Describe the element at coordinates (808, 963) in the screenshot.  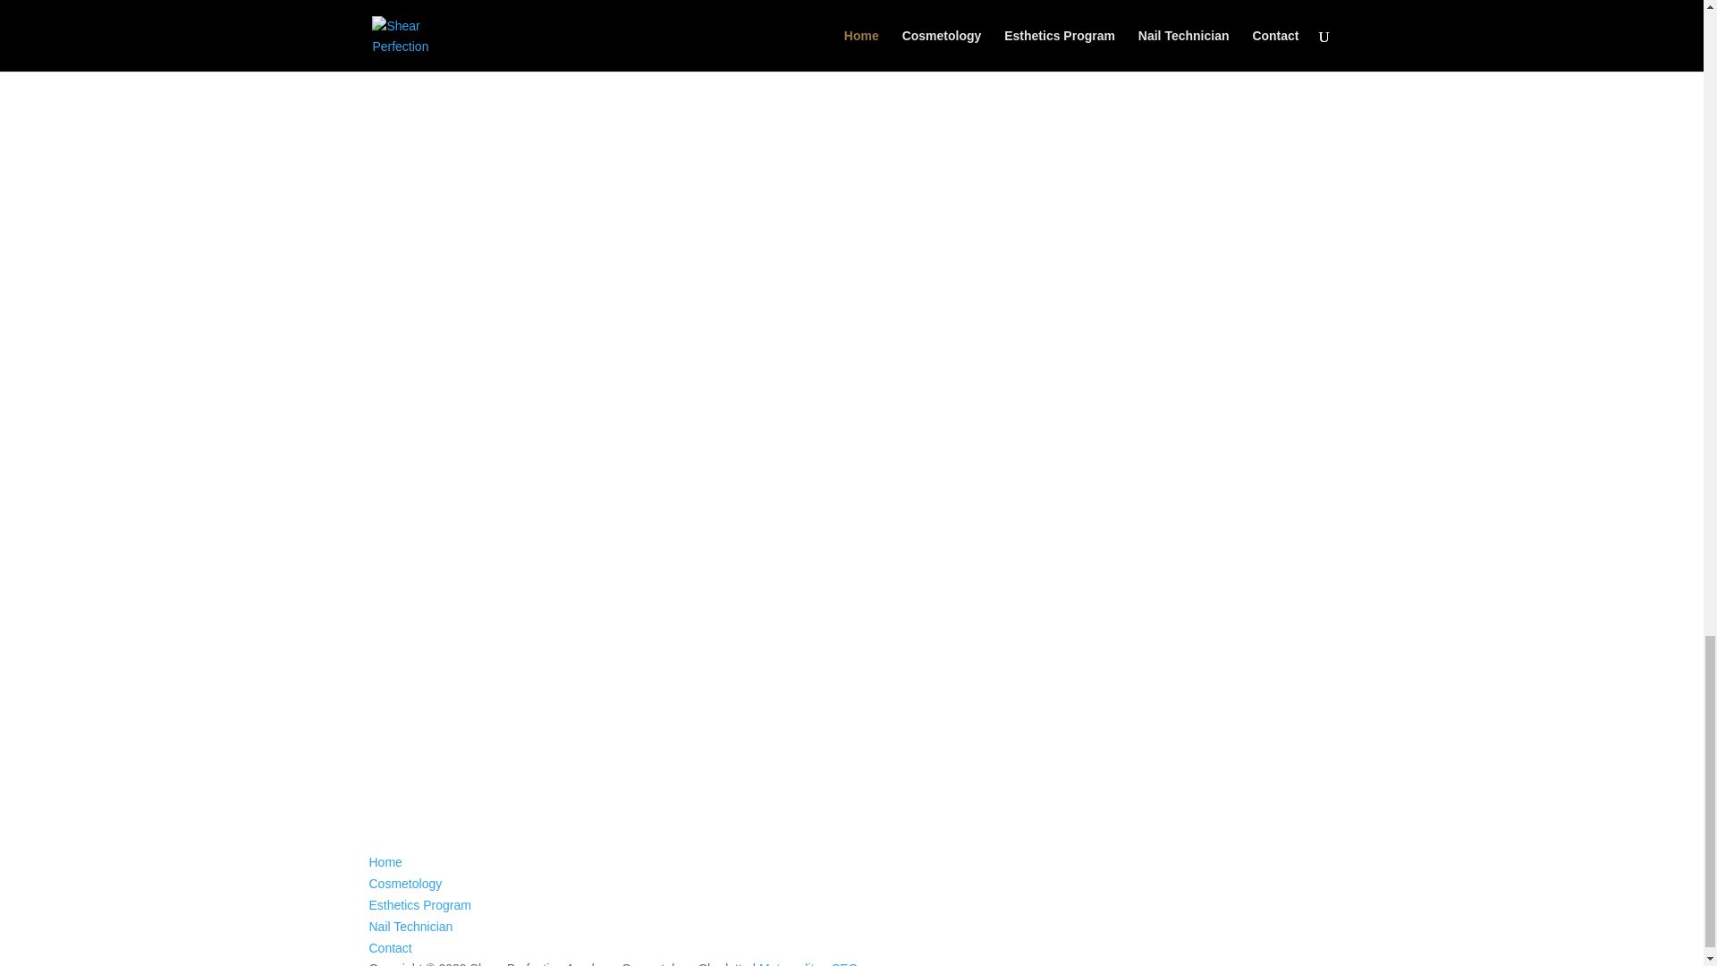
I see `Metropolitan SEO Website Design` at that location.